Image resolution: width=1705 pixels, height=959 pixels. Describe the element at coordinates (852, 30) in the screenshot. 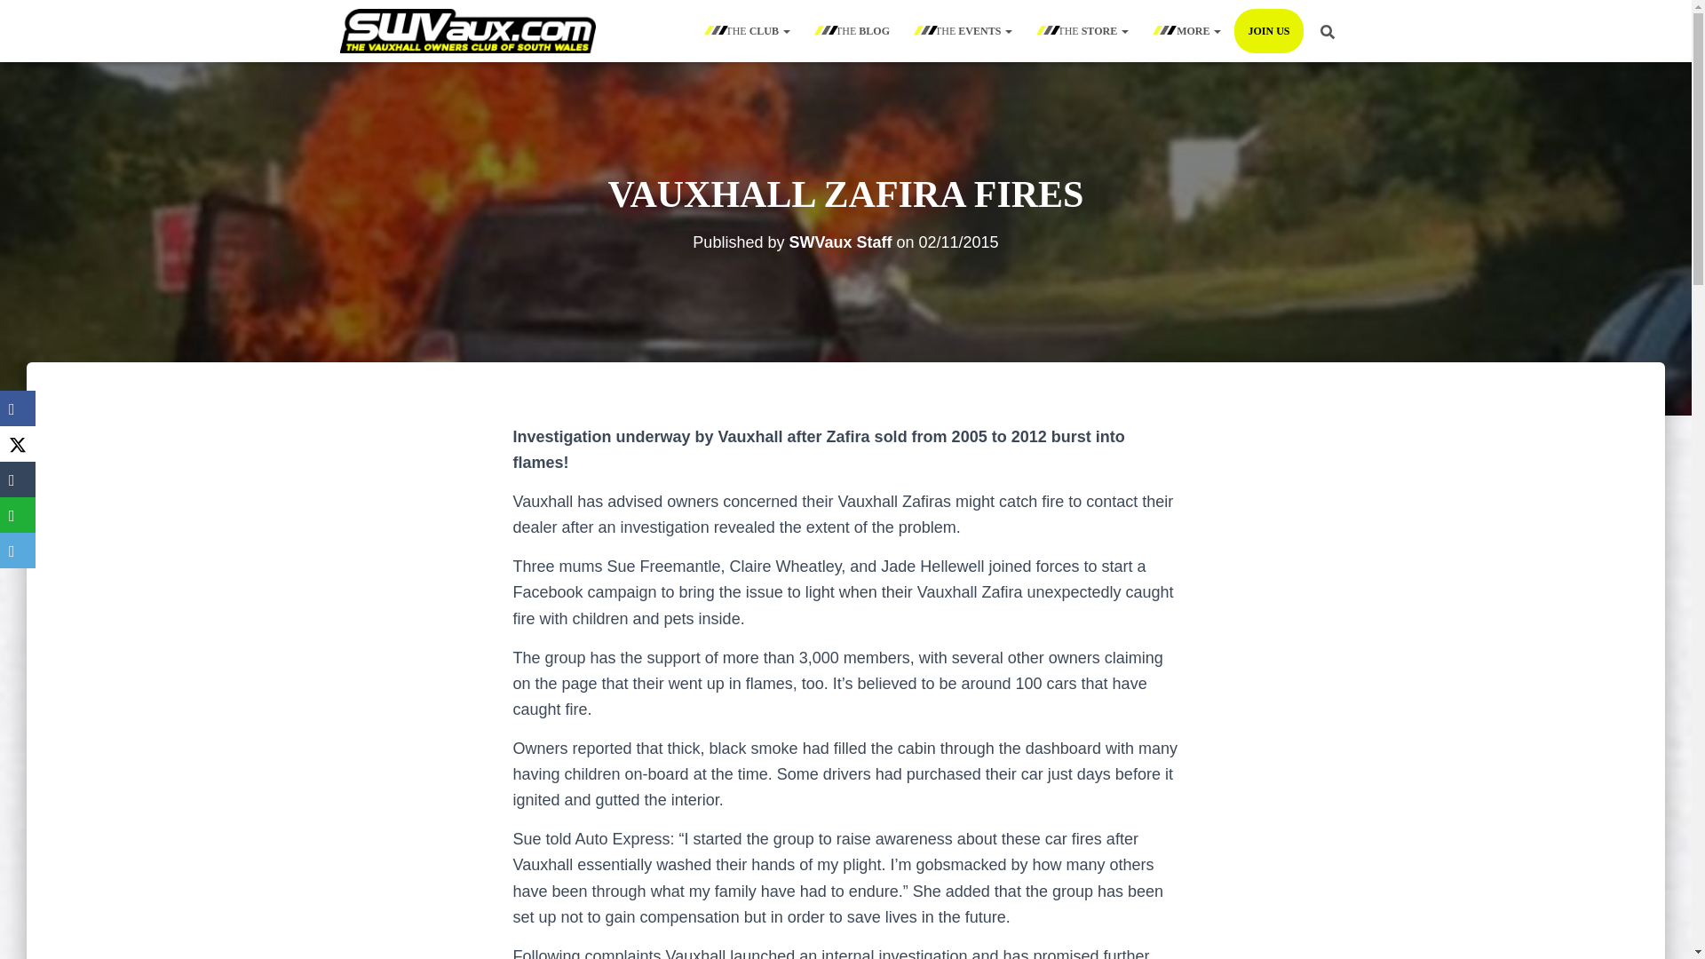

I see `The Blog` at that location.